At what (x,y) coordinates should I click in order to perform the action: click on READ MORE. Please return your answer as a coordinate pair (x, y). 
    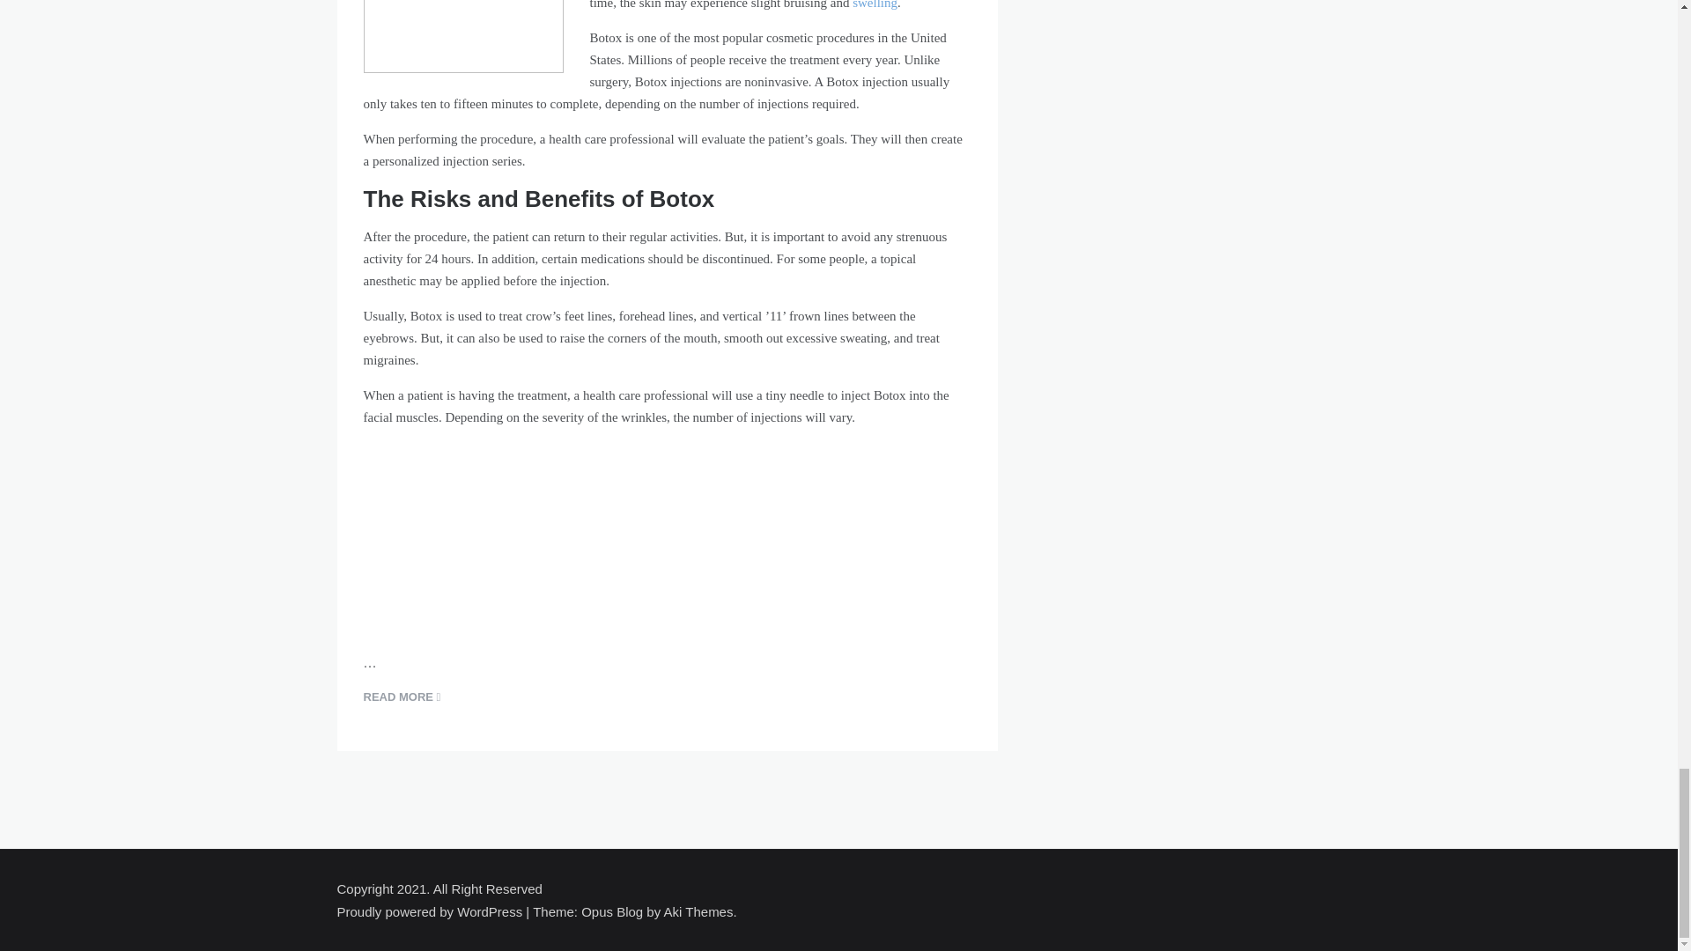
    Looking at the image, I should click on (402, 697).